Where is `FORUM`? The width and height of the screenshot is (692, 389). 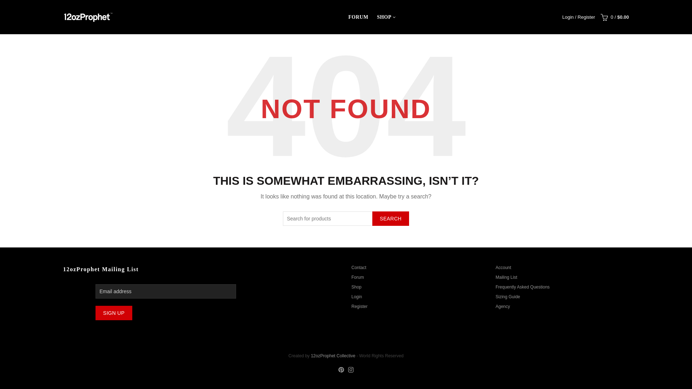 FORUM is located at coordinates (358, 17).